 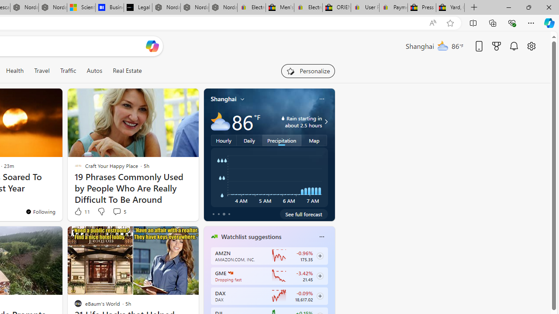 I want to click on Real Estate, so click(x=127, y=71).